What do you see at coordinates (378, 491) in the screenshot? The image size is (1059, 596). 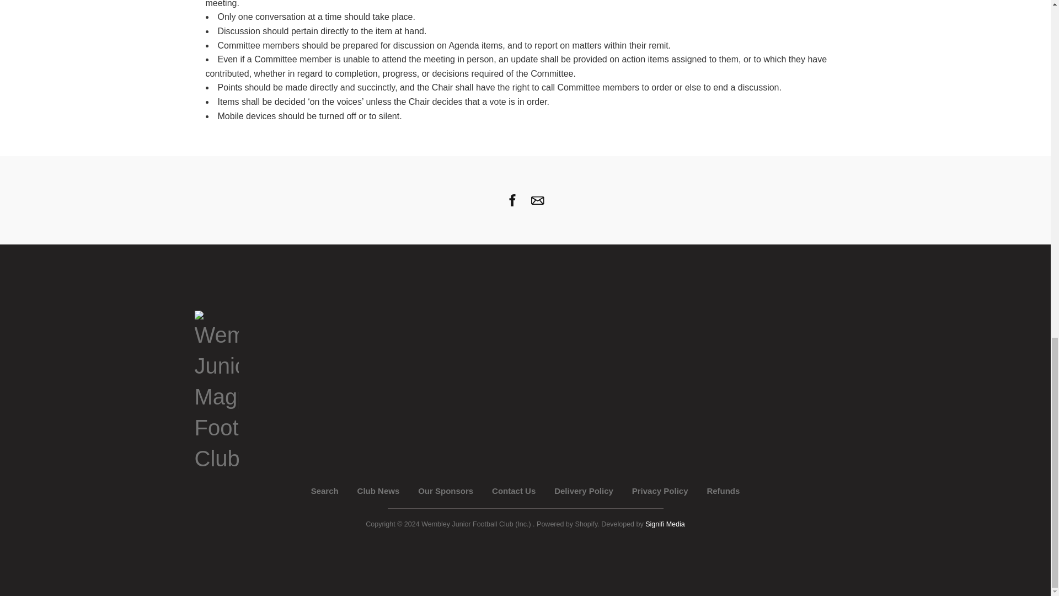 I see `Club News` at bounding box center [378, 491].